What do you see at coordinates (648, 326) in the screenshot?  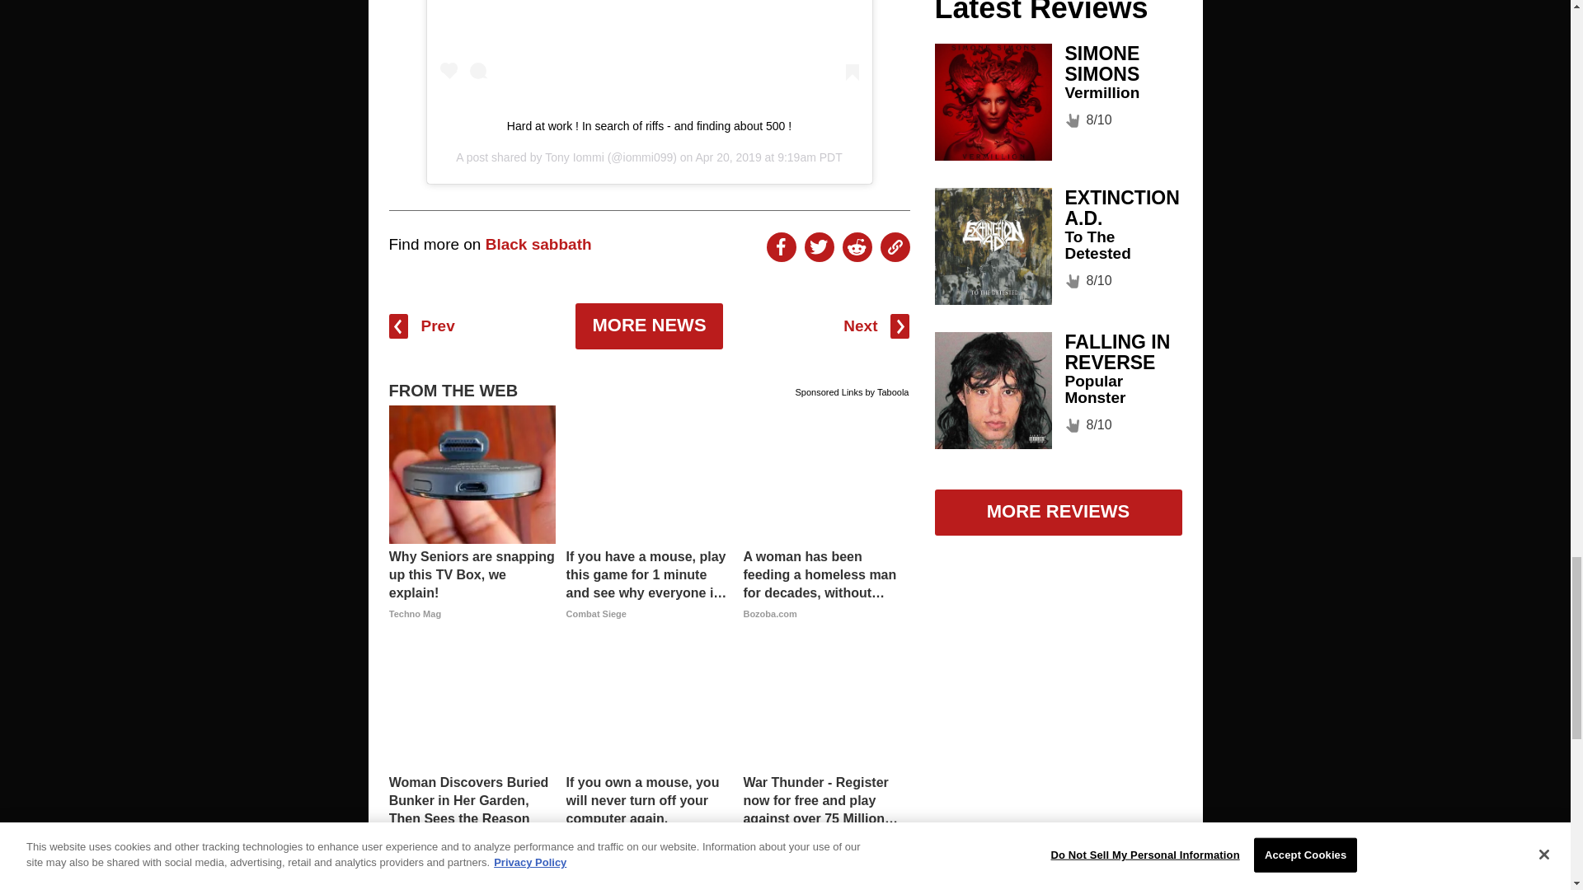 I see `MORE NEWS` at bounding box center [648, 326].